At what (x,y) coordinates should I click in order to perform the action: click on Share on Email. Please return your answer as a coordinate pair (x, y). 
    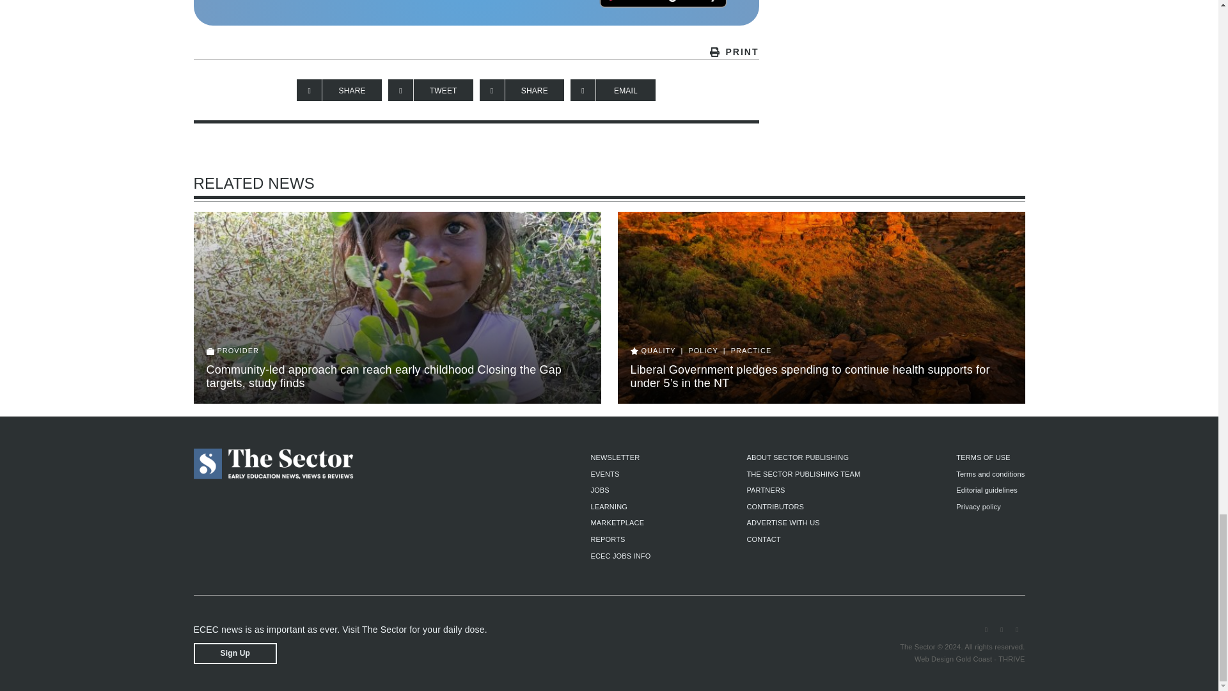
    Looking at the image, I should click on (613, 90).